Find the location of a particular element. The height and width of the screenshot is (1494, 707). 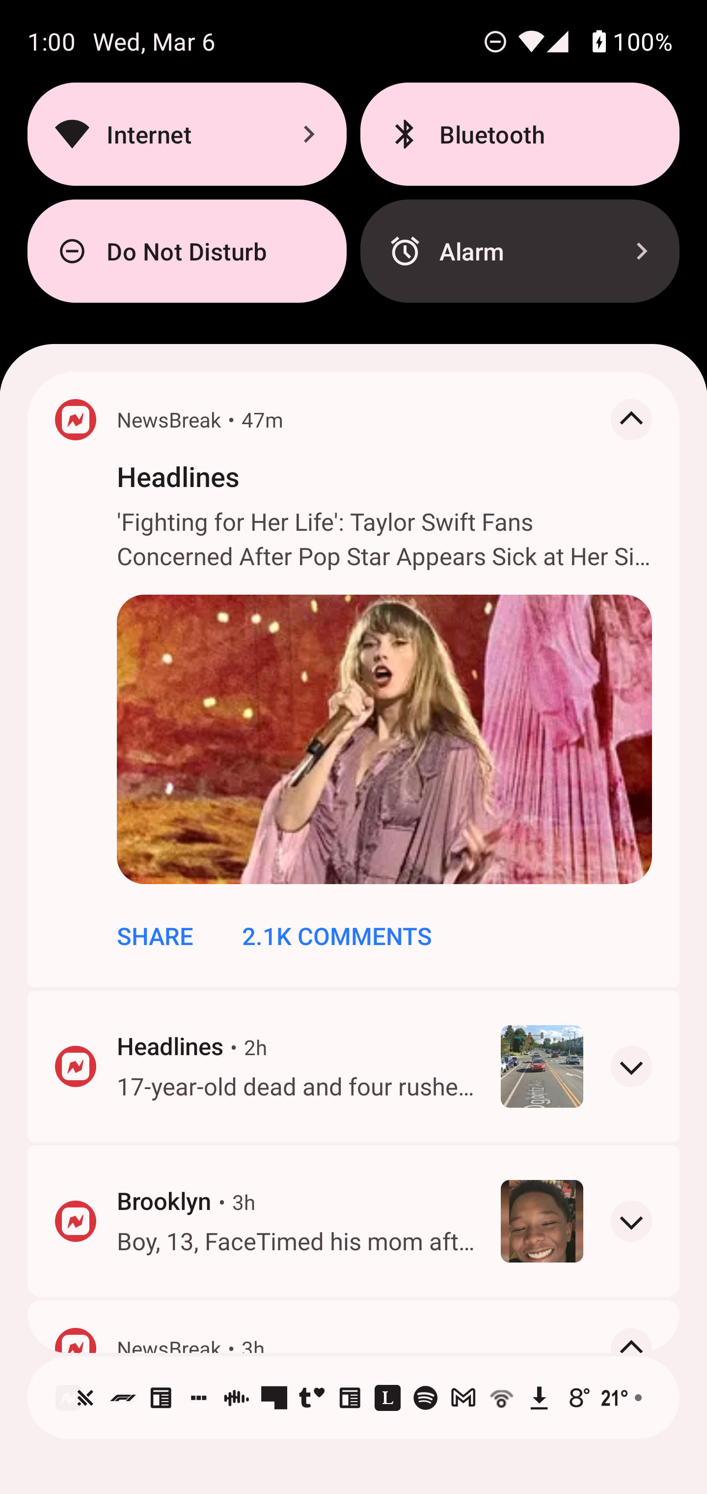

Collapse is located at coordinates (631, 1348).